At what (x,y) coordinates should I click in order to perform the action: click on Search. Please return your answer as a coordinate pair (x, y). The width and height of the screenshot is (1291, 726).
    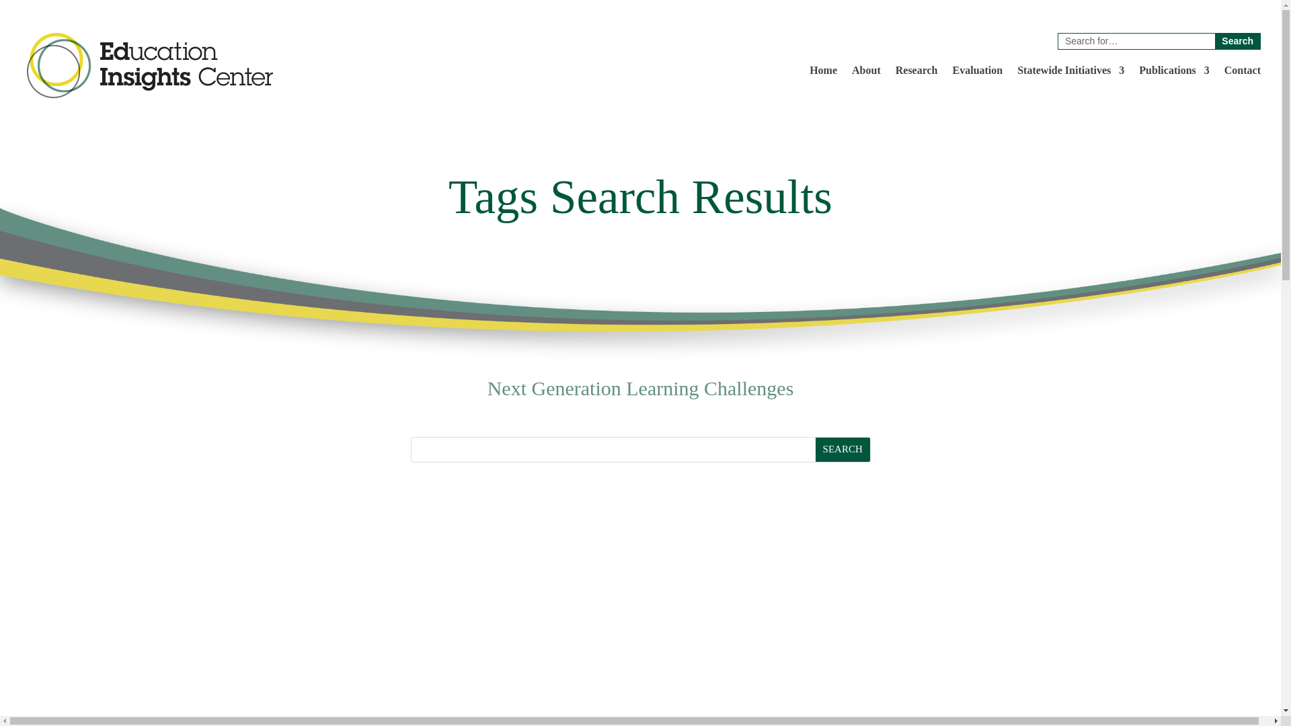
    Looking at the image, I should click on (1237, 41).